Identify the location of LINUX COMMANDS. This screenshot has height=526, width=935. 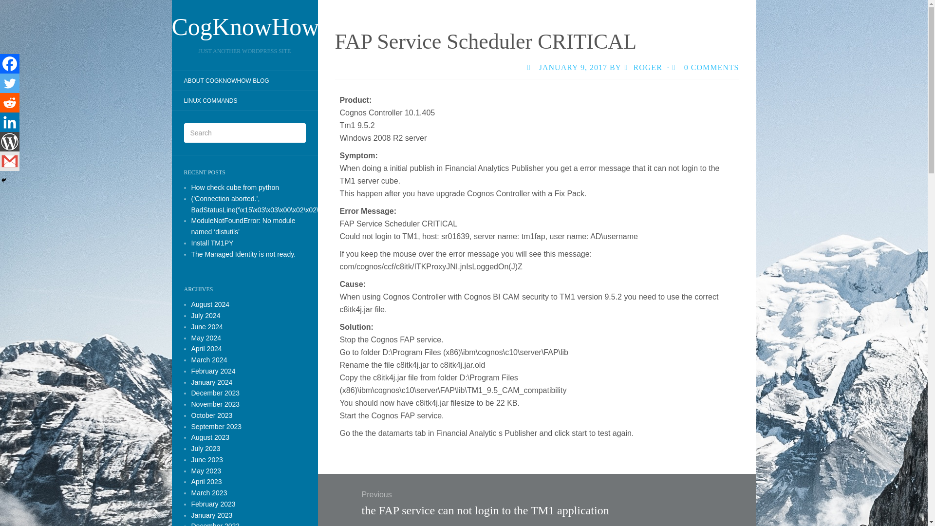
(210, 100).